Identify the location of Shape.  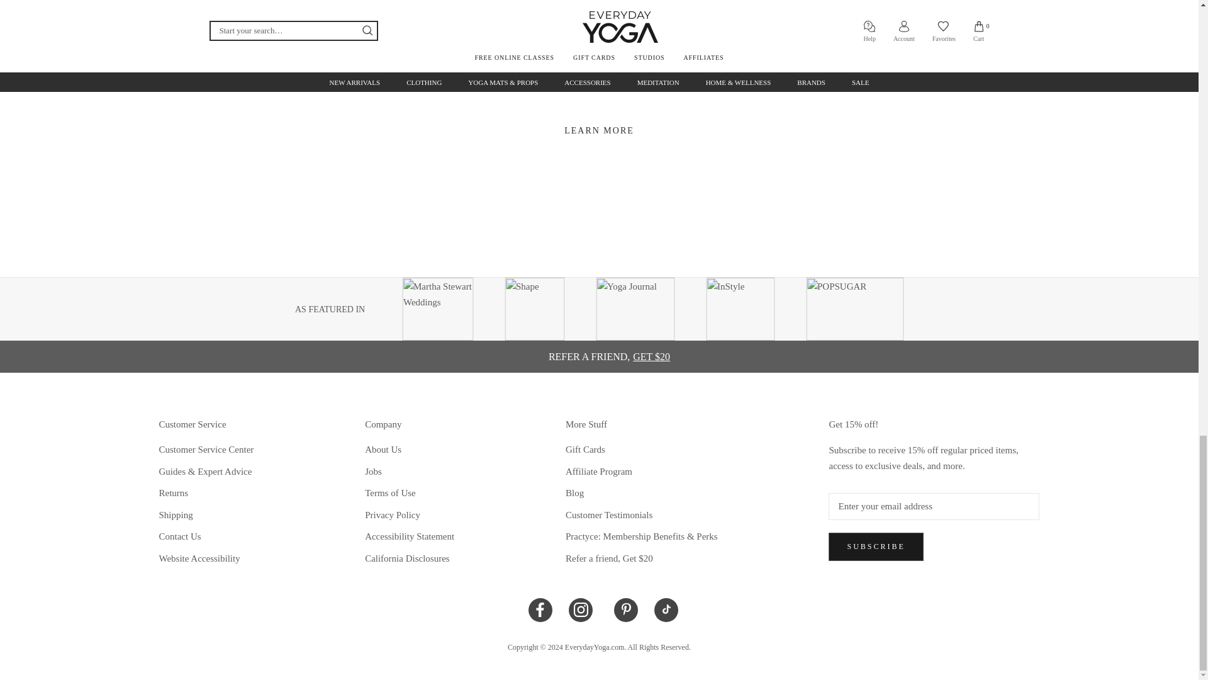
(534, 309).